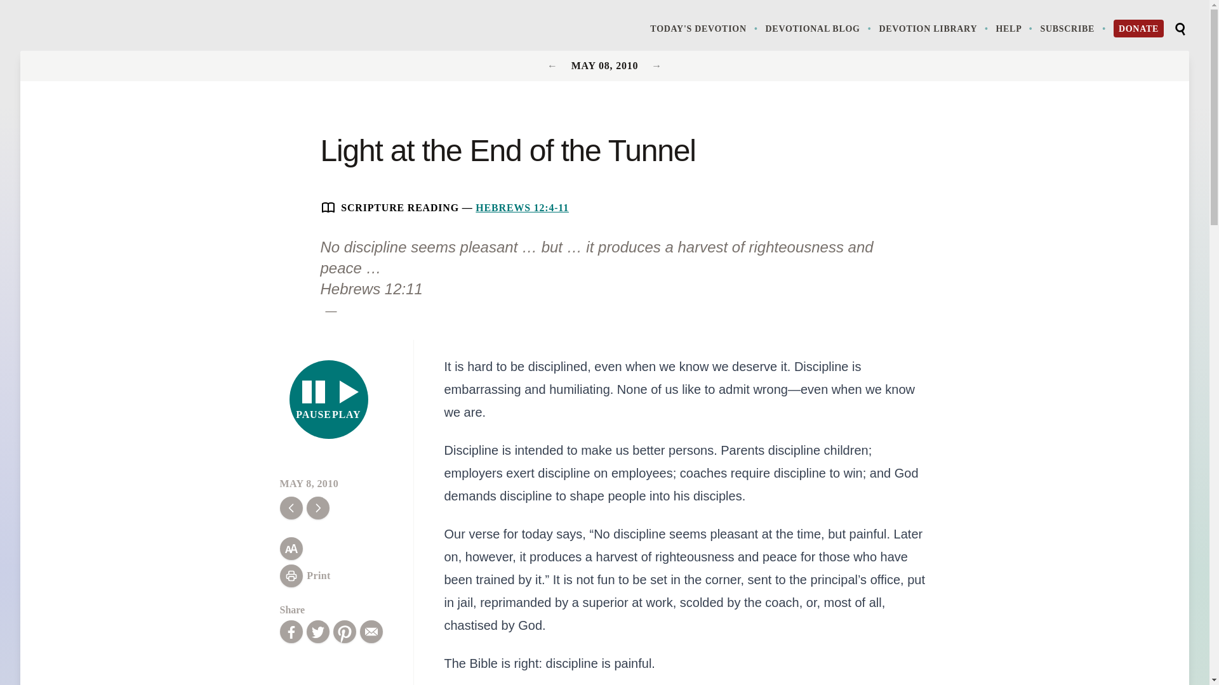 The height and width of the screenshot is (685, 1219). What do you see at coordinates (819, 28) in the screenshot?
I see `DEVOTIONAL BLOG` at bounding box center [819, 28].